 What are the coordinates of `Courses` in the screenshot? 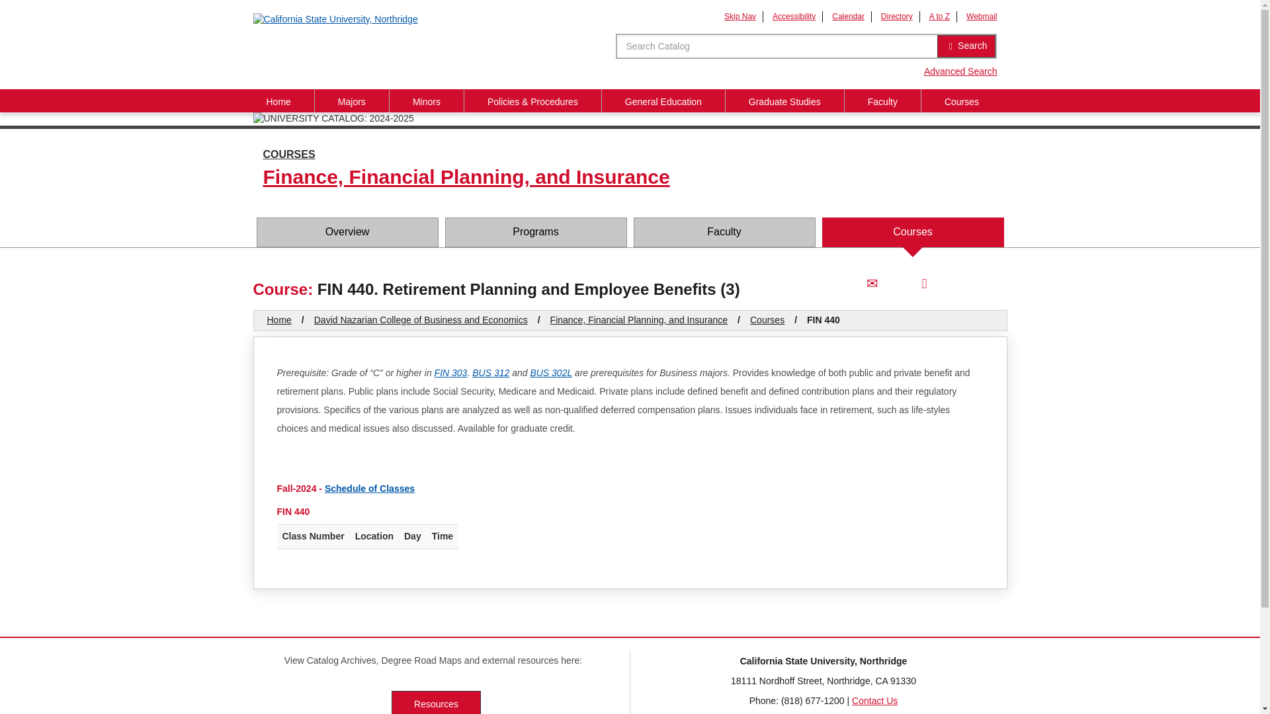 It's located at (962, 100).